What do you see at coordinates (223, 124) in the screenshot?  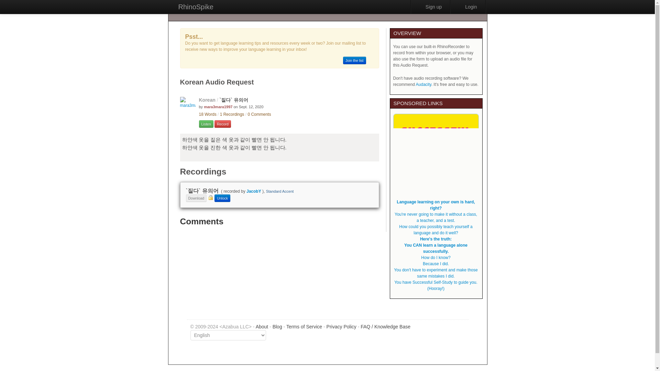 I see `Record` at bounding box center [223, 124].